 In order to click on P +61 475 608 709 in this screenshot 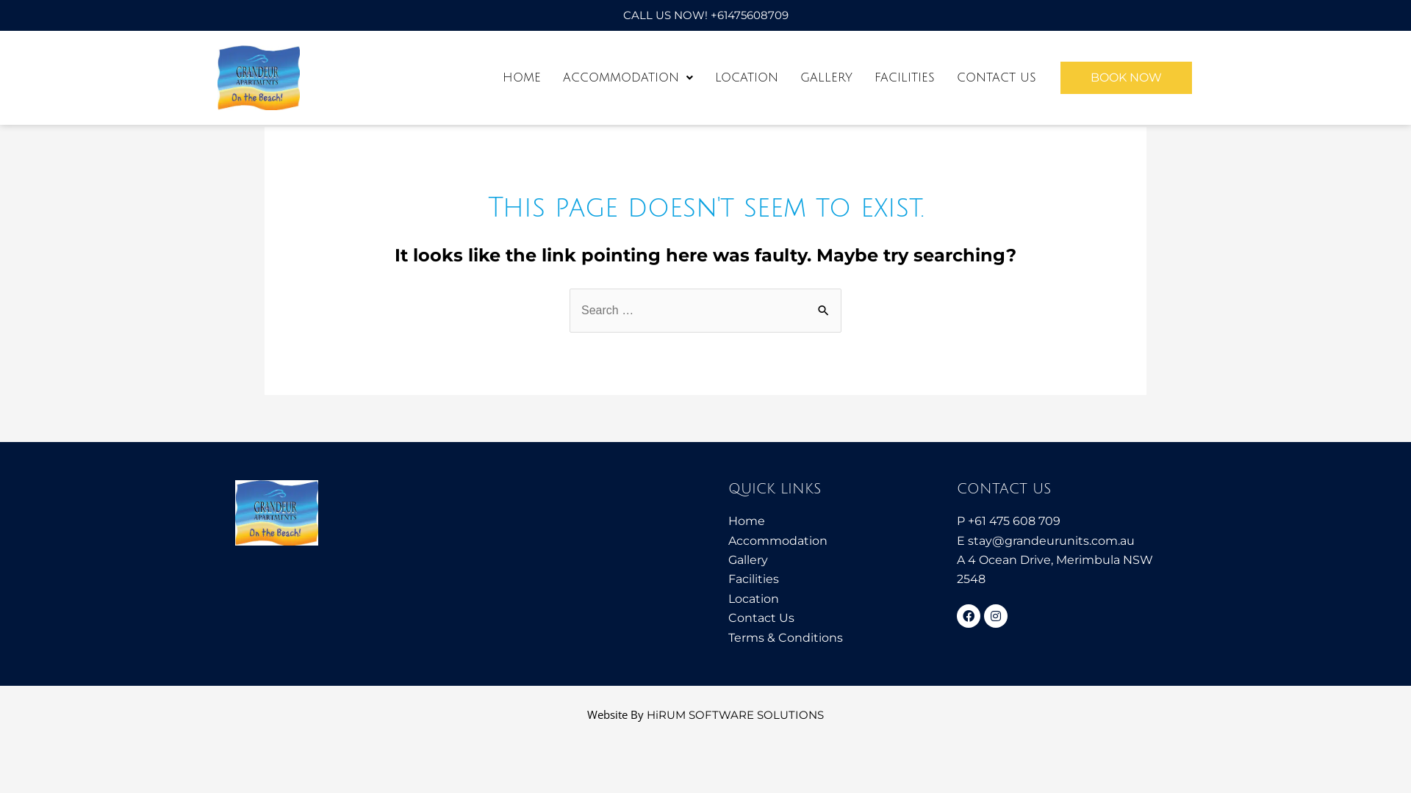, I will do `click(1066, 521)`.